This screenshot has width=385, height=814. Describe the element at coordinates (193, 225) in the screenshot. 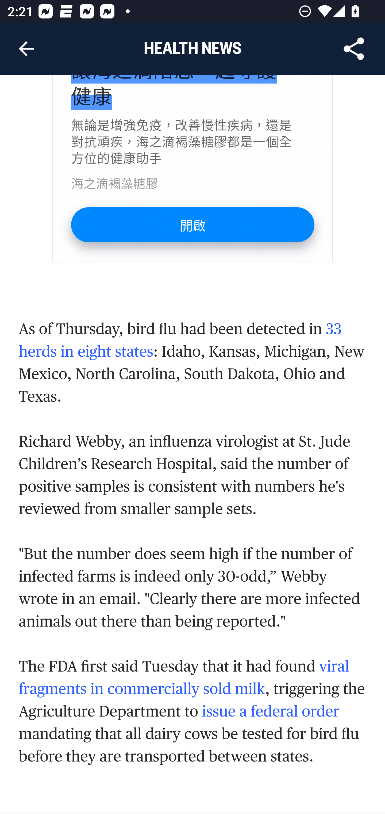

I see `開啟` at that location.